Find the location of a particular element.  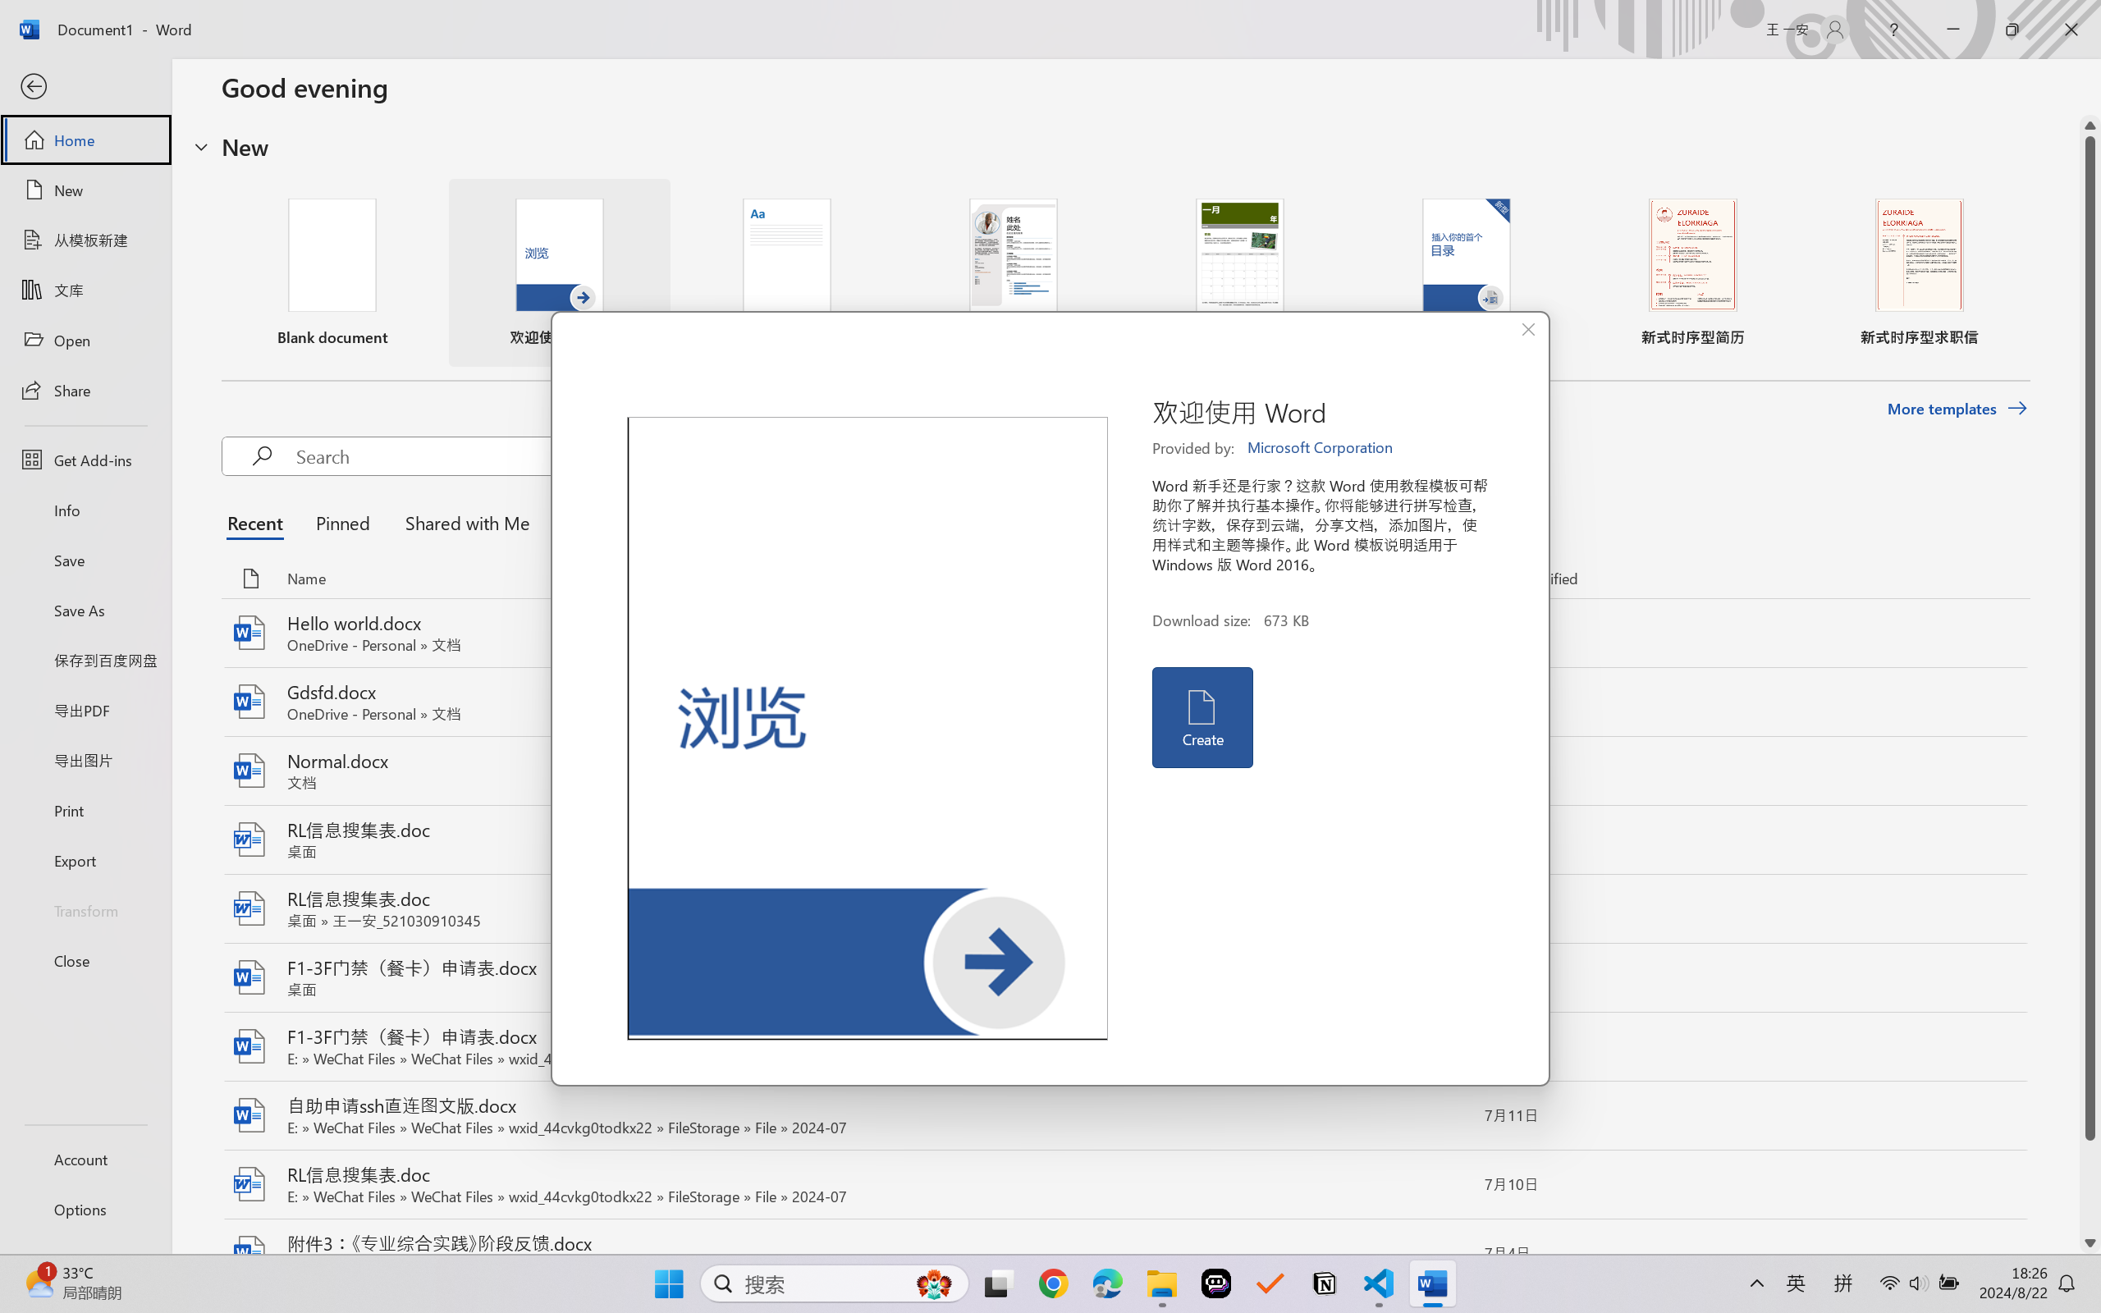

Preview is located at coordinates (867, 729).